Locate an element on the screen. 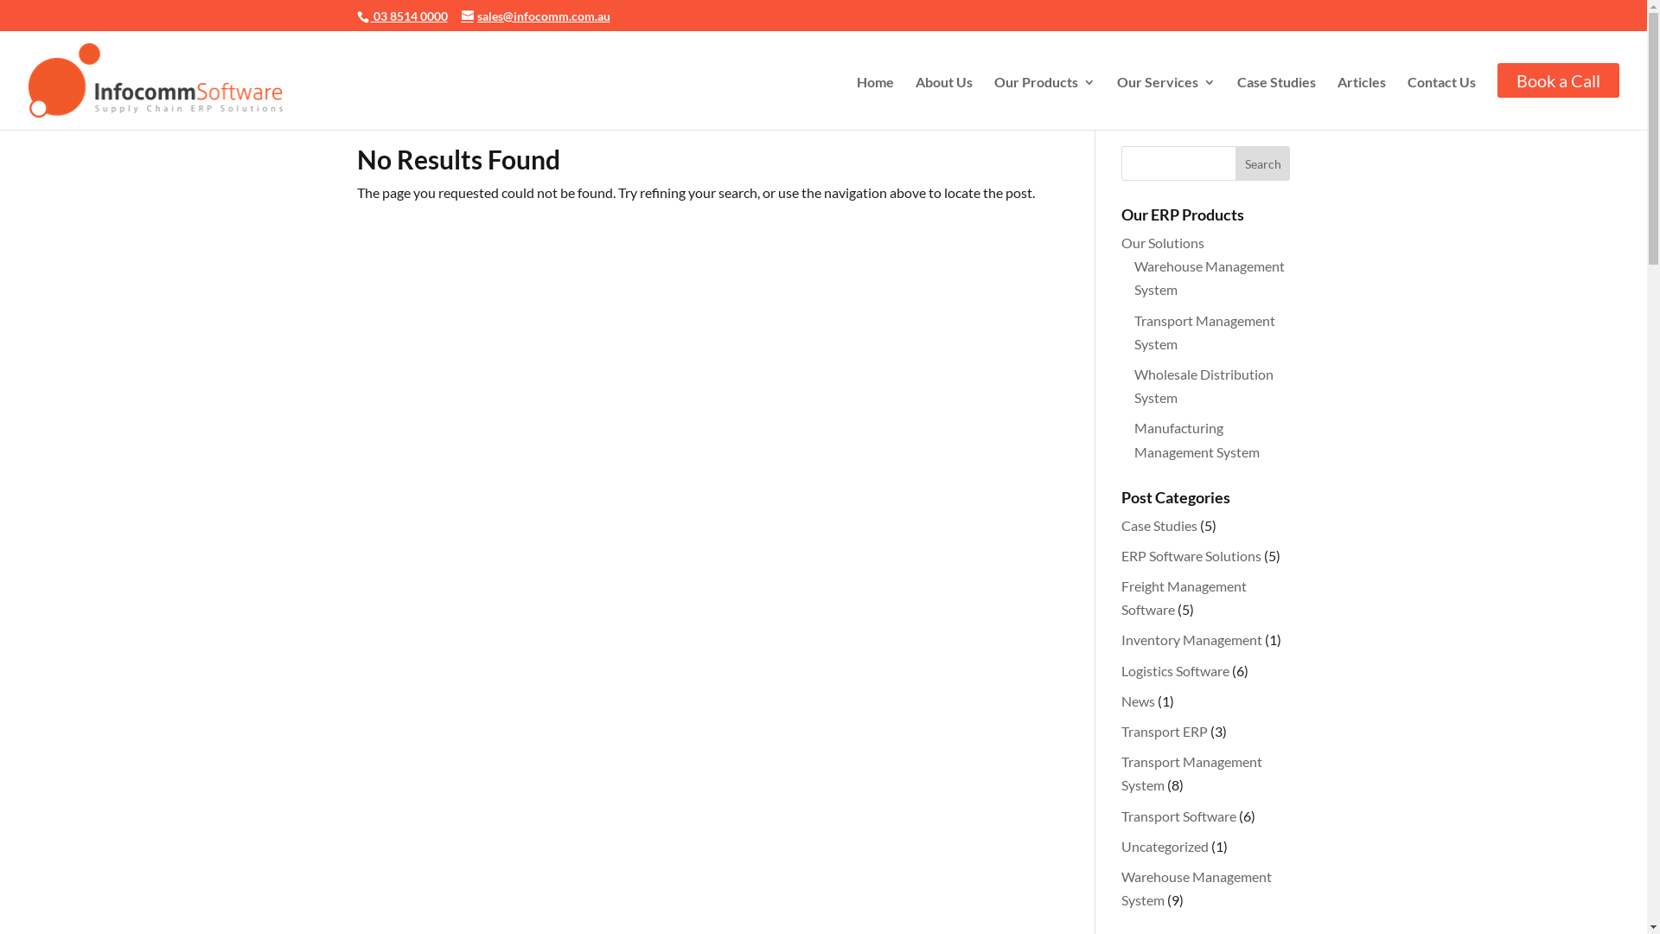  Freight Management Software is located at coordinates (1184, 598).